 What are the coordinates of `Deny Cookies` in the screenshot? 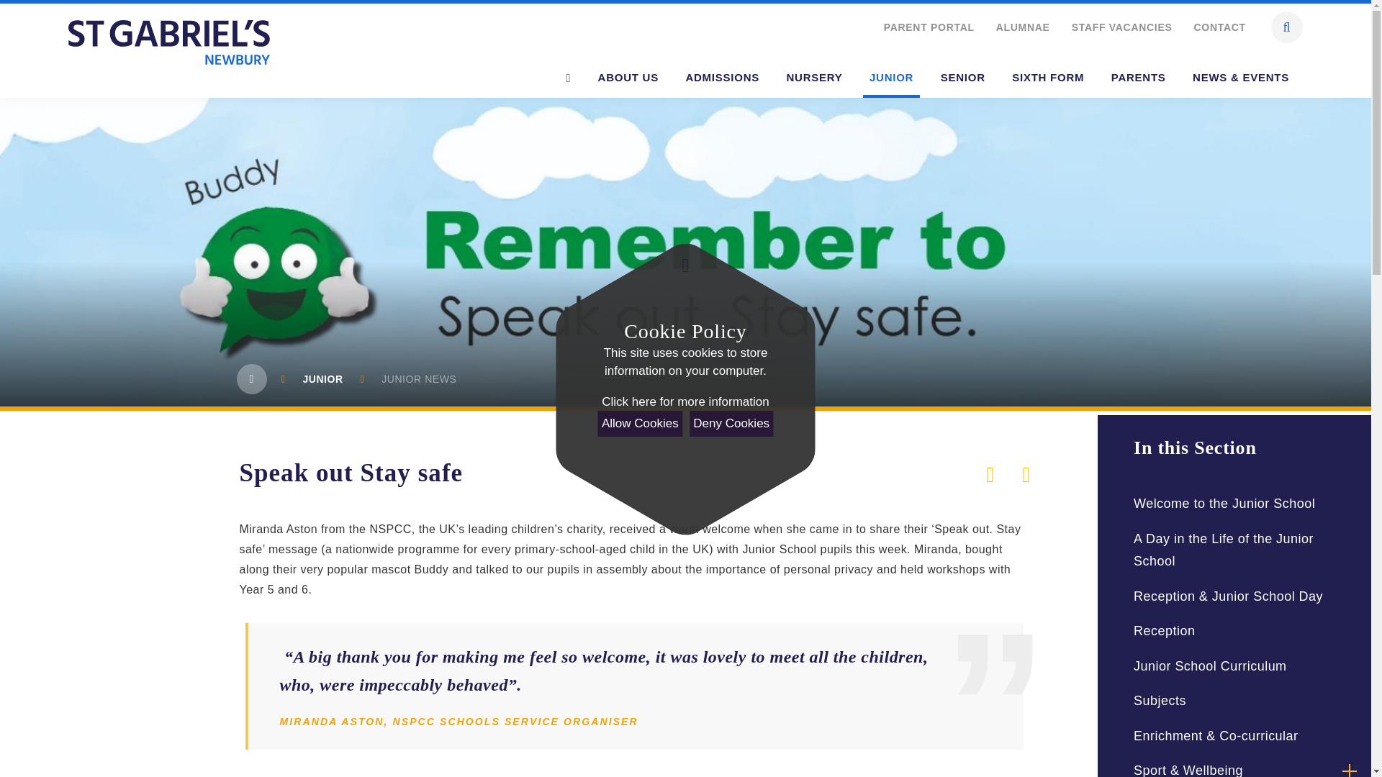 It's located at (731, 423).